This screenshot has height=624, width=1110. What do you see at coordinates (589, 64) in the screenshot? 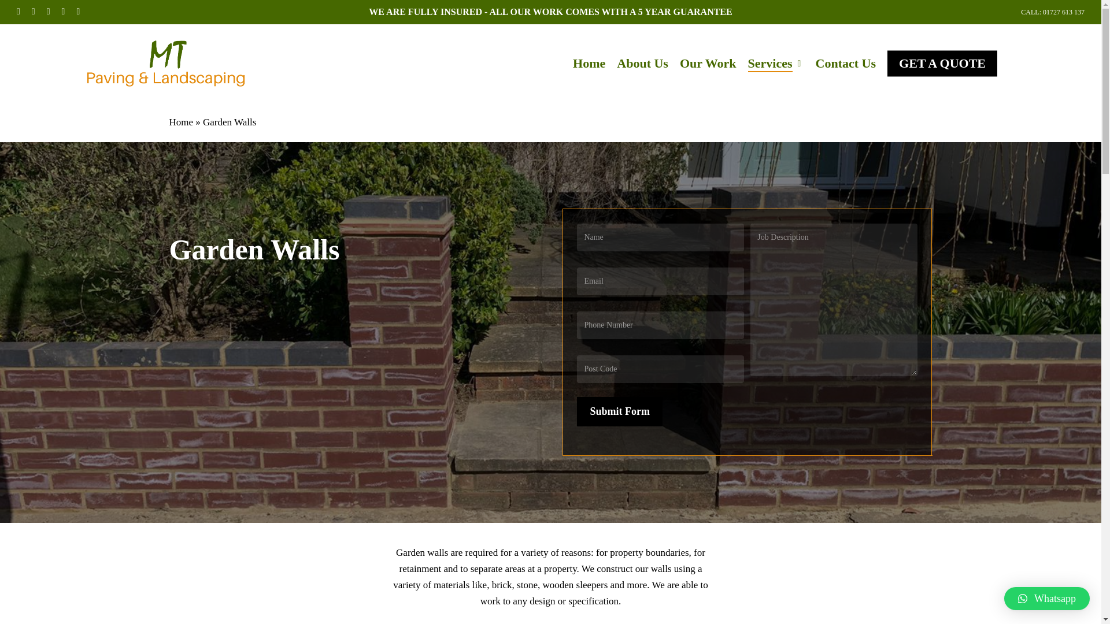
I see `Home` at bounding box center [589, 64].